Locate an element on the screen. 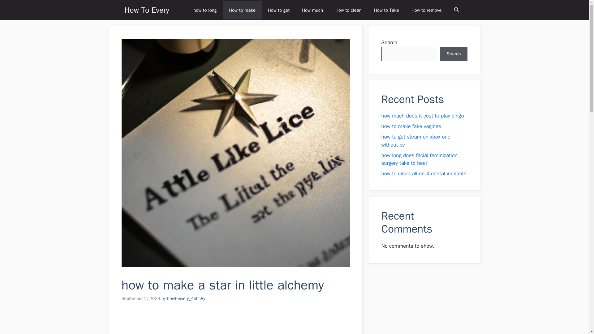  how to get steam on xbox one without pc is located at coordinates (416, 141).